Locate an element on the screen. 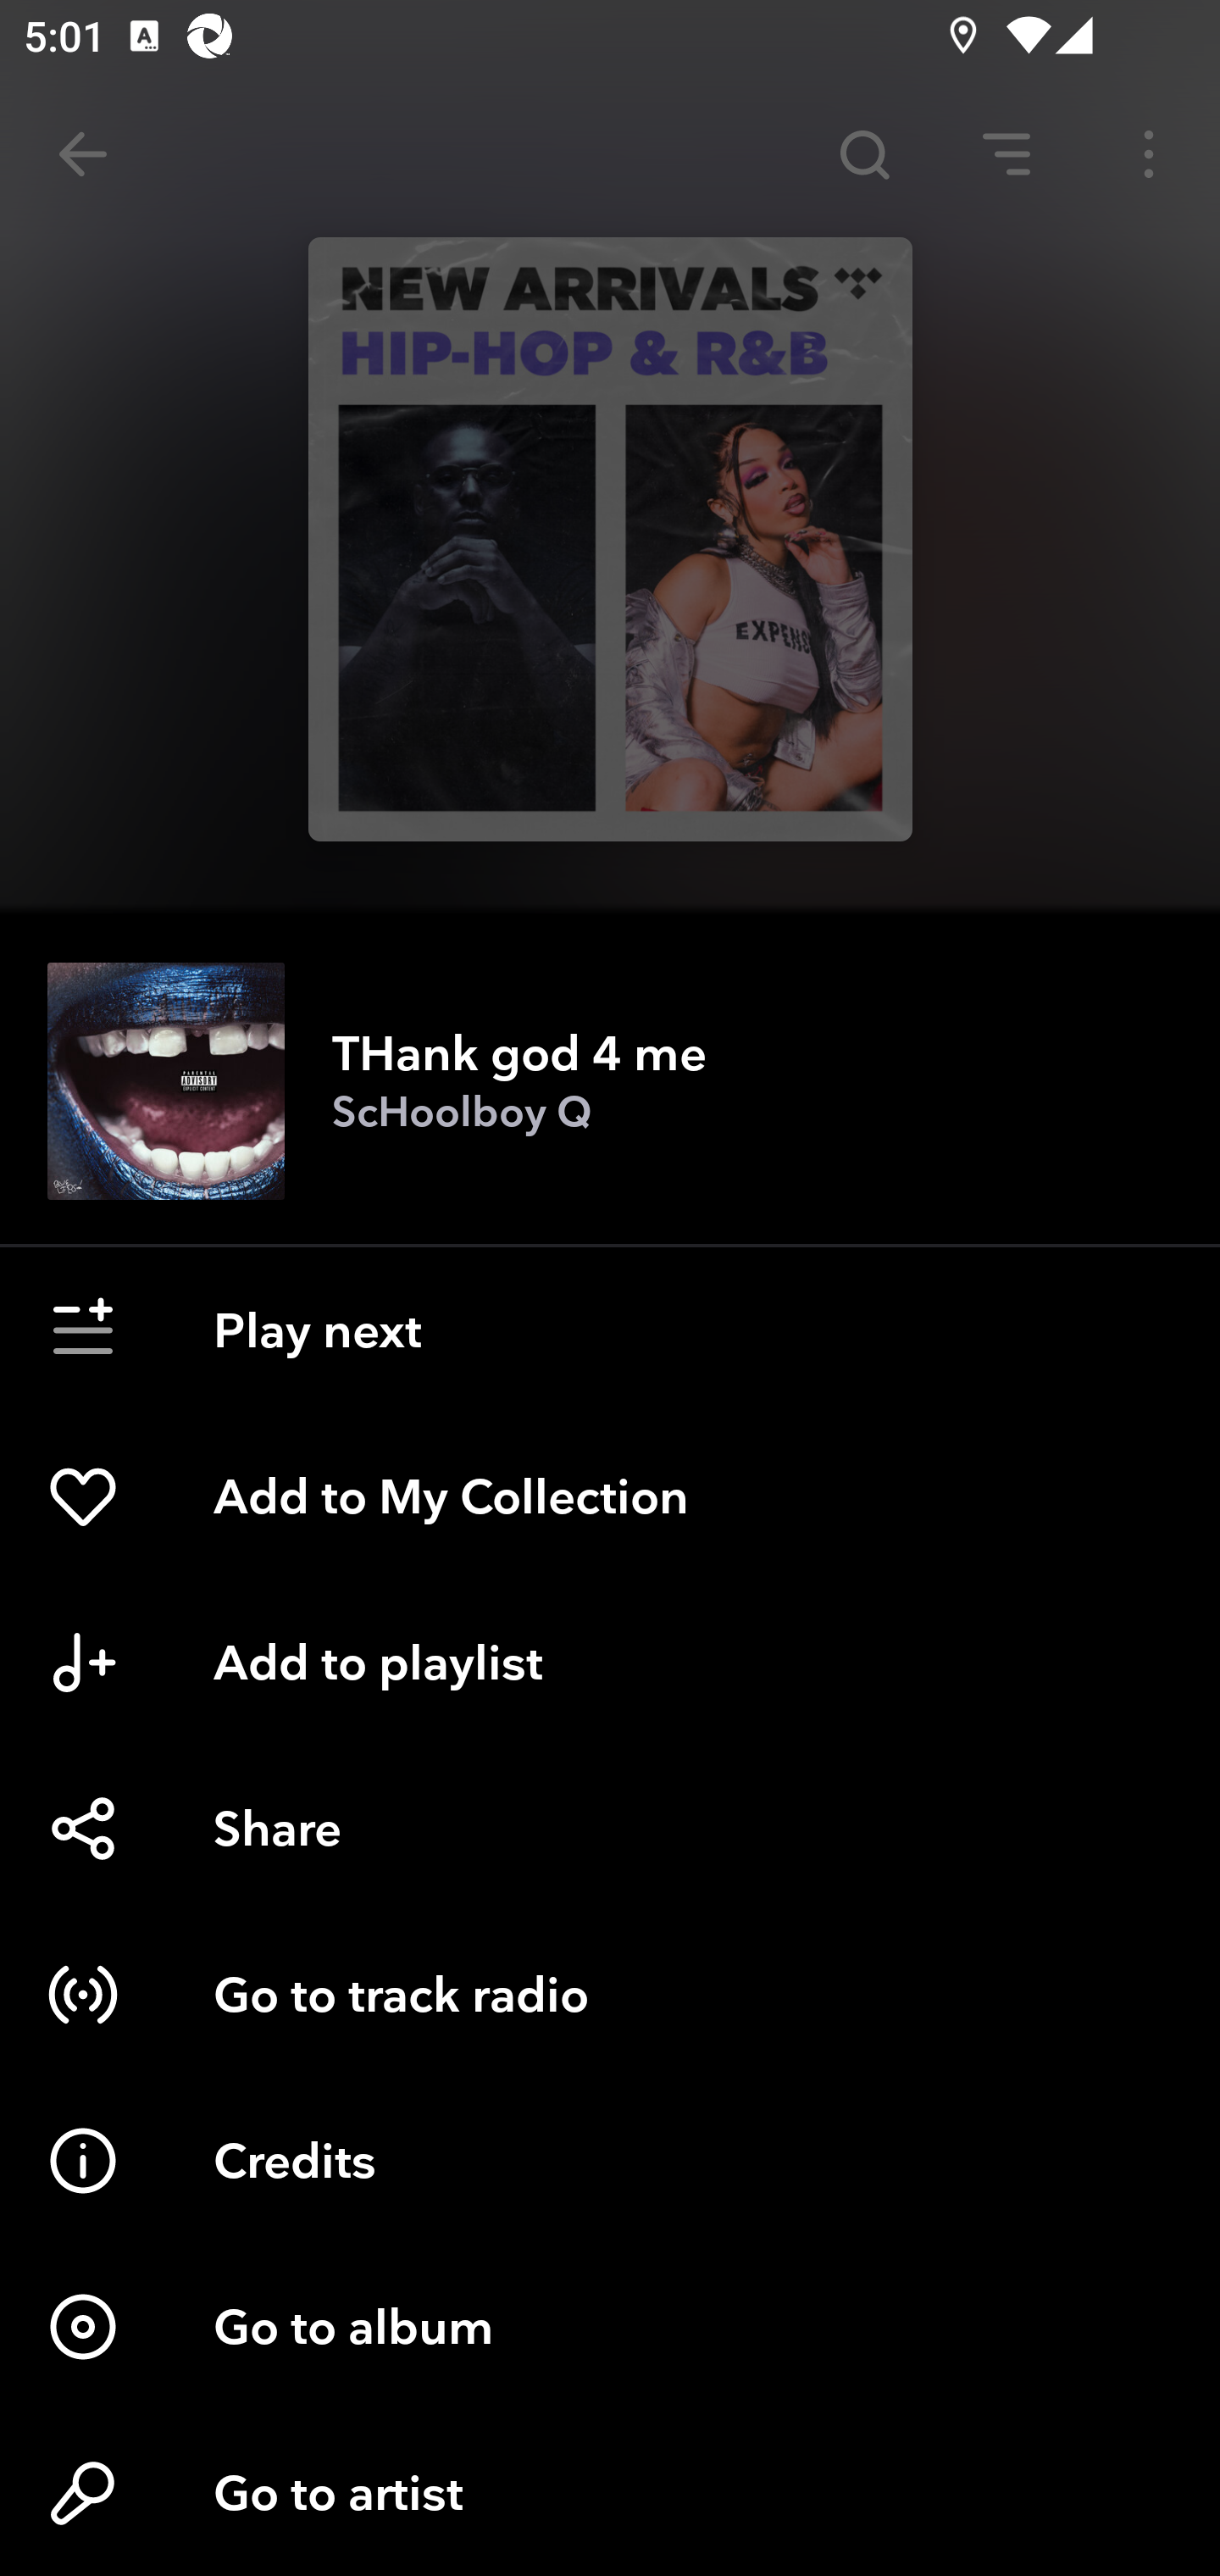 This screenshot has width=1220, height=2576. Share is located at coordinates (610, 1829).